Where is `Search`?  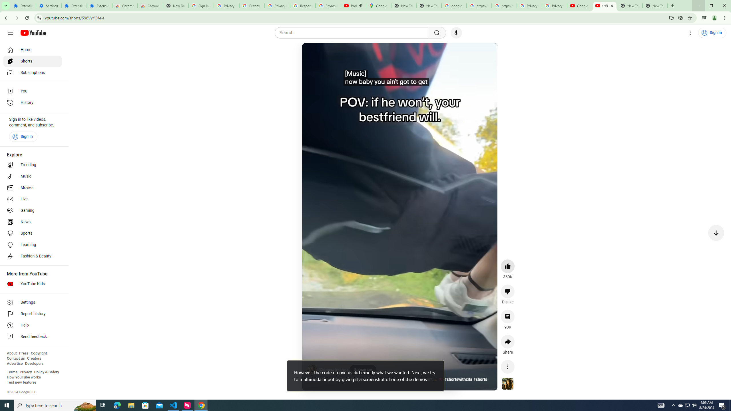 Search is located at coordinates (353, 33).